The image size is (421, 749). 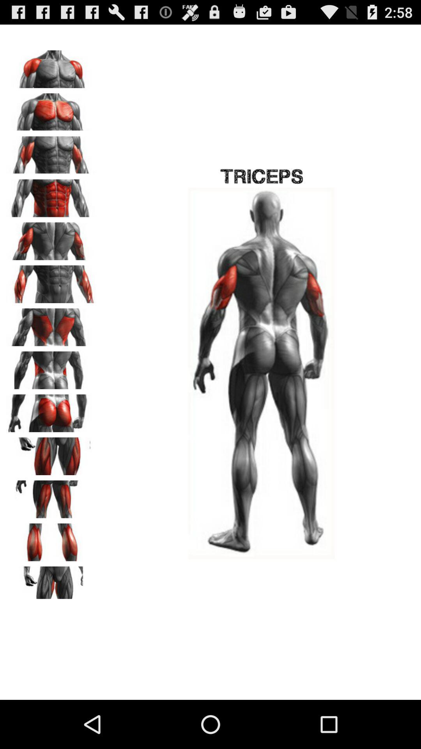 I want to click on go to selected photo, so click(x=51, y=325).